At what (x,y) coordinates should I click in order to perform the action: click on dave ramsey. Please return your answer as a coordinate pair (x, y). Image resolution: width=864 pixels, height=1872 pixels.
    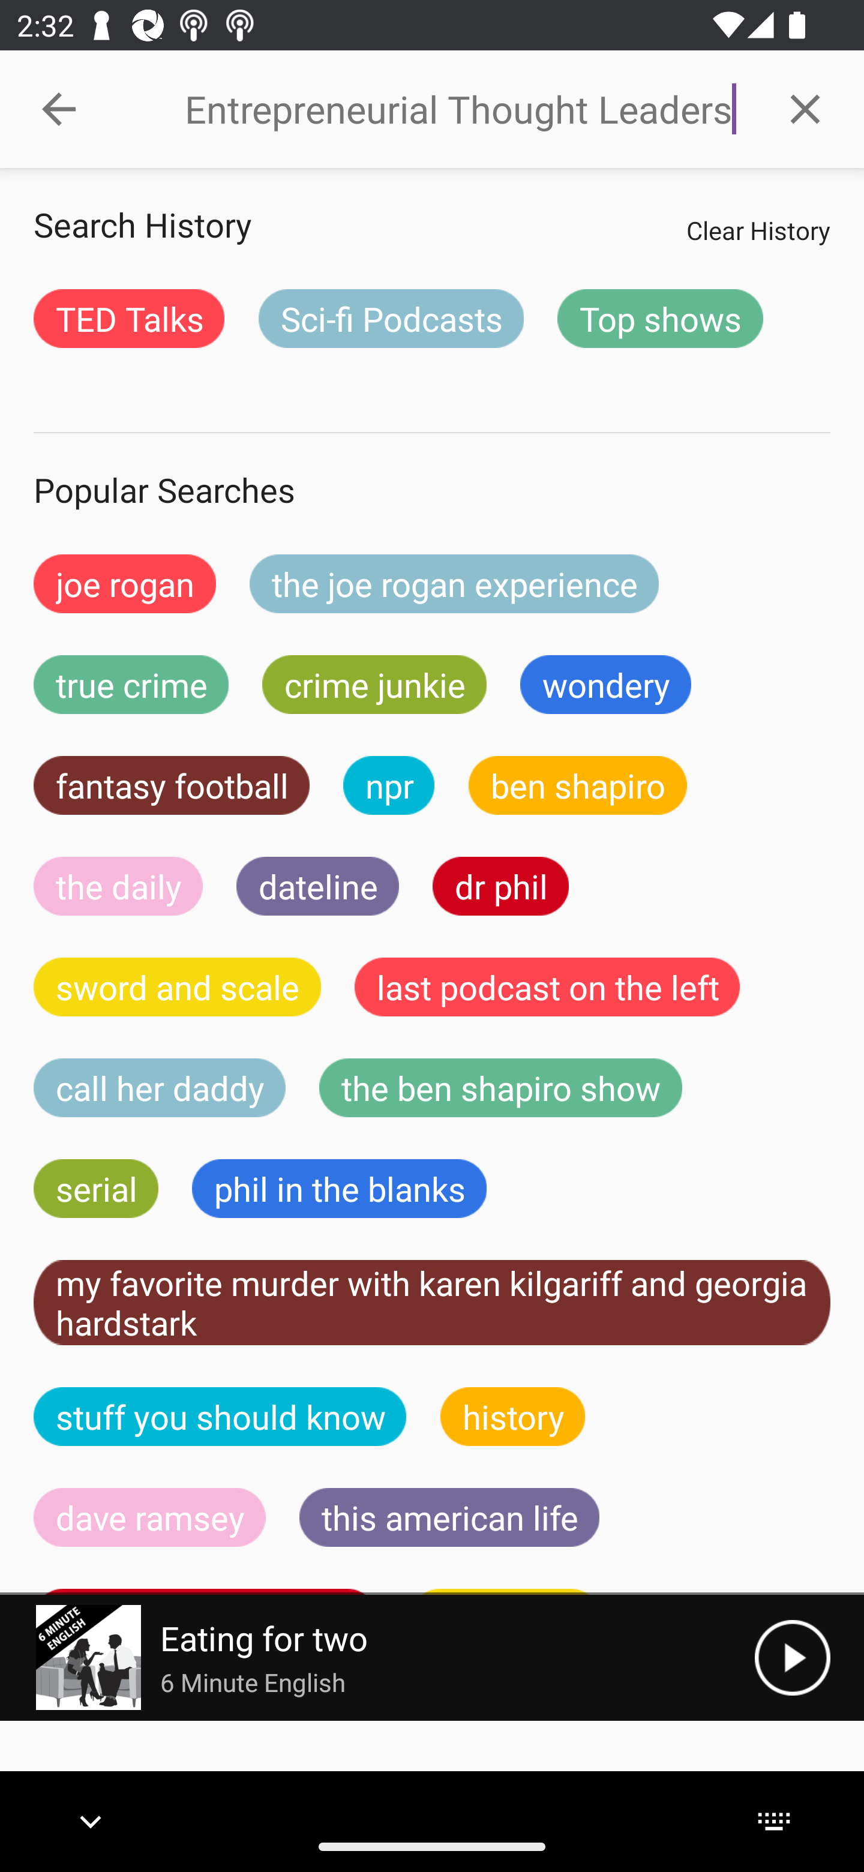
    Looking at the image, I should click on (150, 1517).